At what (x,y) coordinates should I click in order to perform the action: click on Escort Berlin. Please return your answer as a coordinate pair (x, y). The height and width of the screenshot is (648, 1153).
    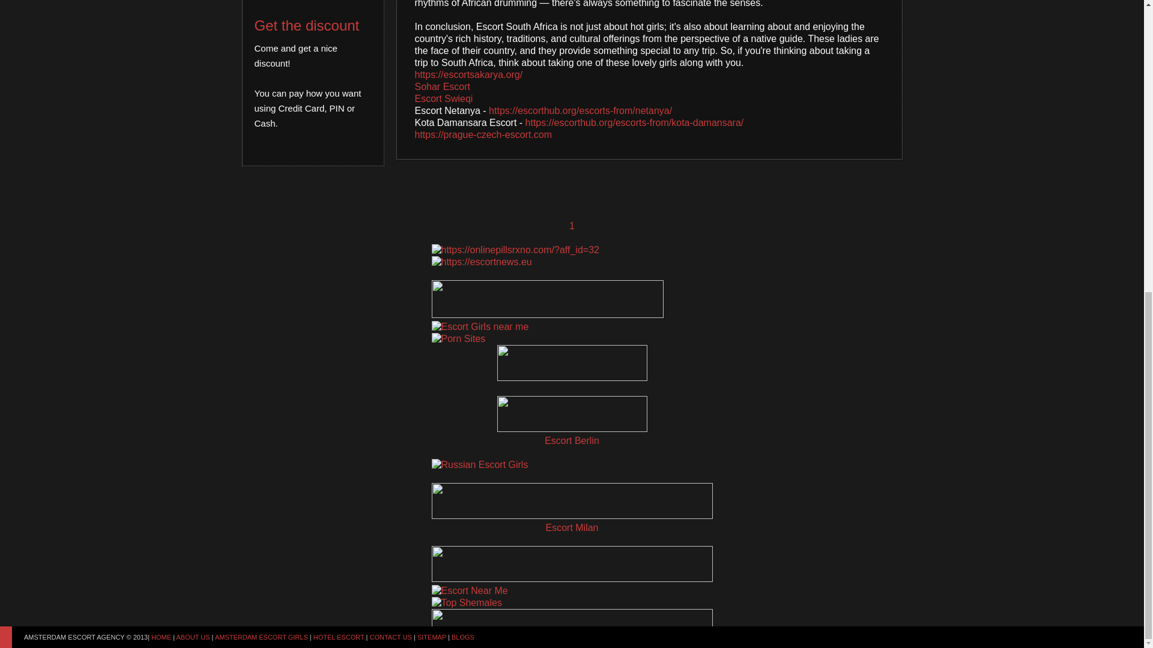
    Looking at the image, I should click on (572, 440).